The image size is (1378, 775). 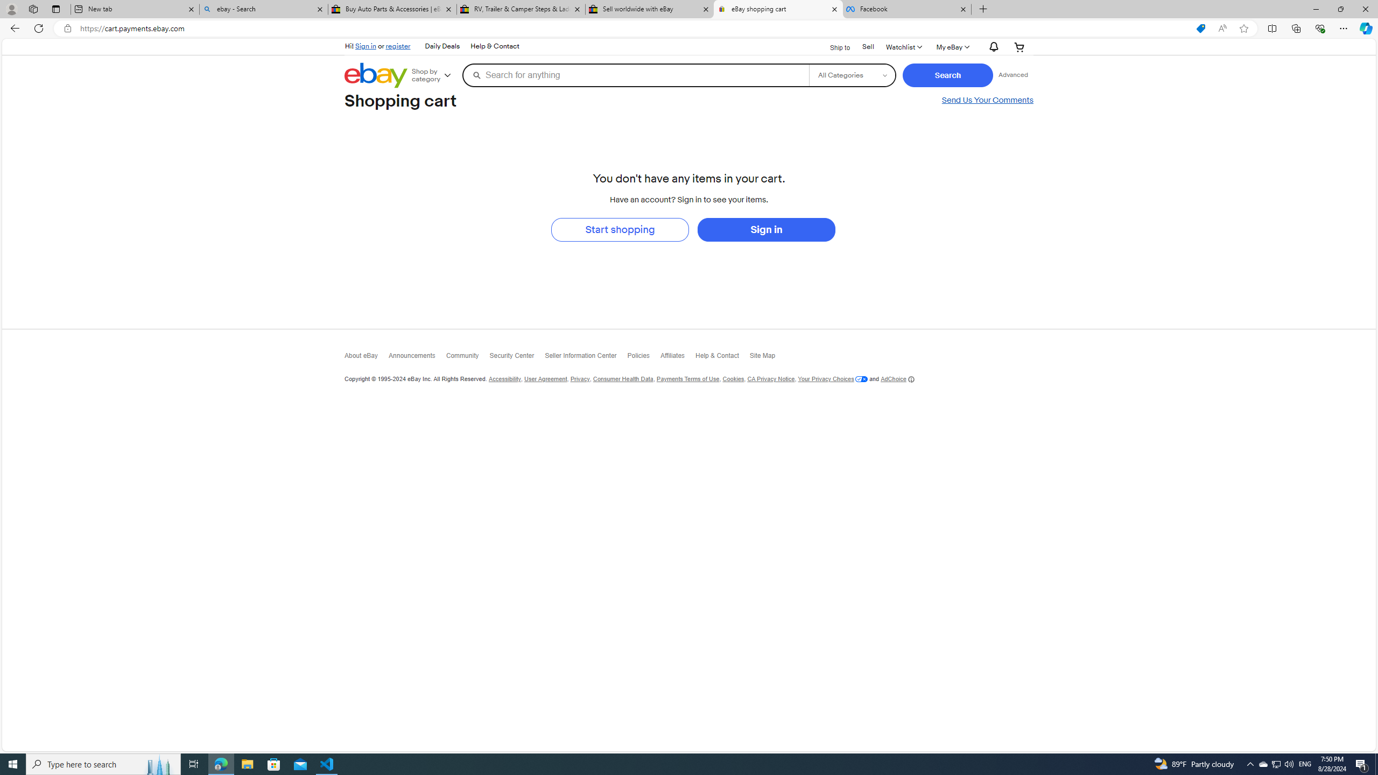 I want to click on Security Center, so click(x=517, y=358).